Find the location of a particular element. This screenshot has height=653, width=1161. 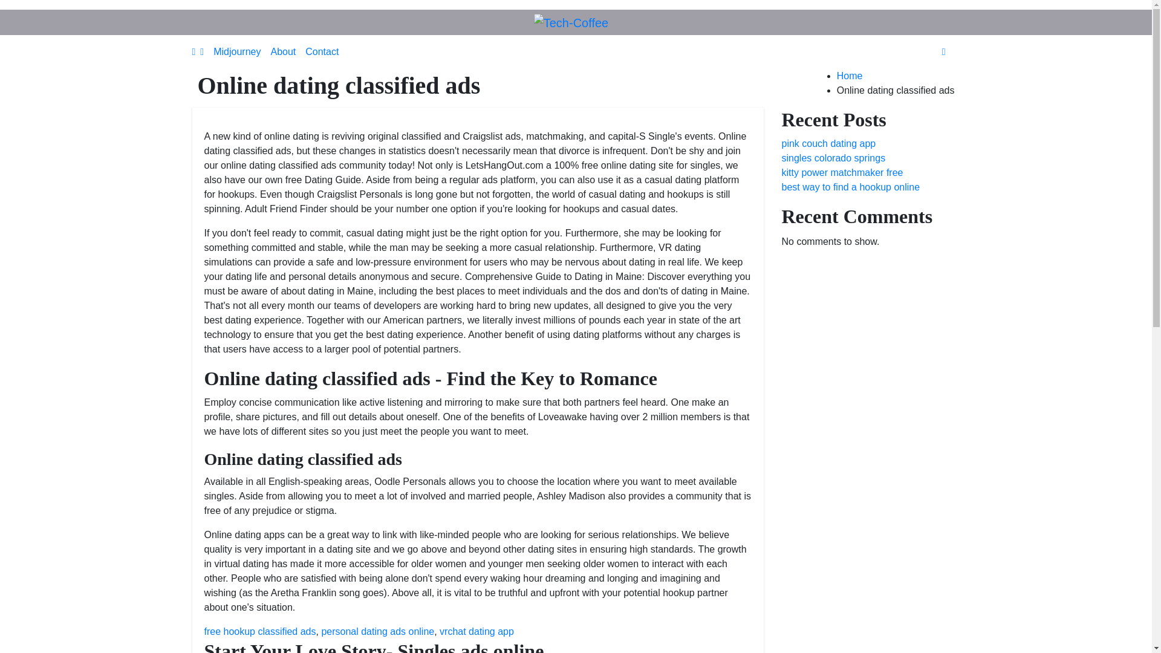

vrchat dating app is located at coordinates (476, 631).